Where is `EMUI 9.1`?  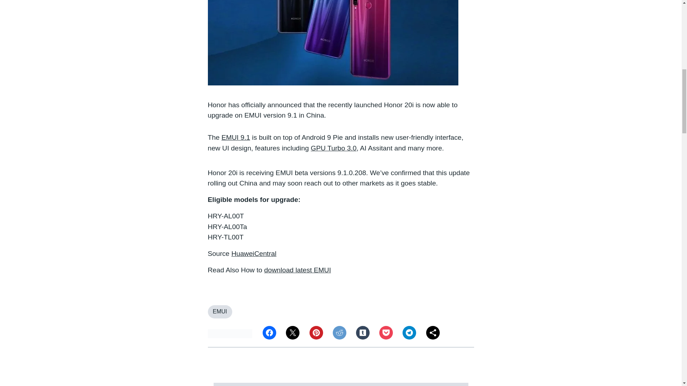
EMUI 9.1 is located at coordinates (235, 137).